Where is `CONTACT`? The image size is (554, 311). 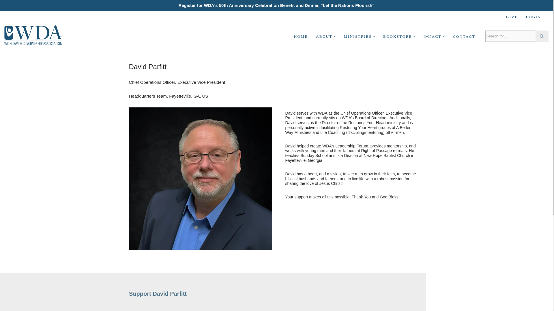
CONTACT is located at coordinates (464, 36).